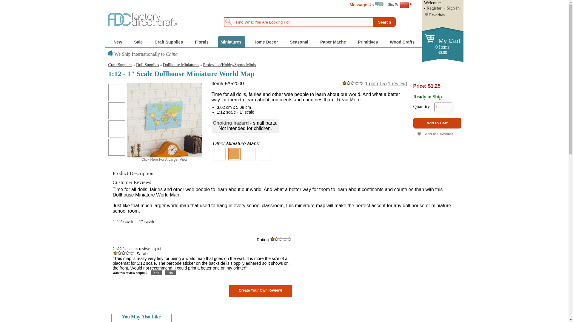 This screenshot has width=573, height=322. What do you see at coordinates (281, 239) in the screenshot?
I see `1 Star Average Rating` at bounding box center [281, 239].